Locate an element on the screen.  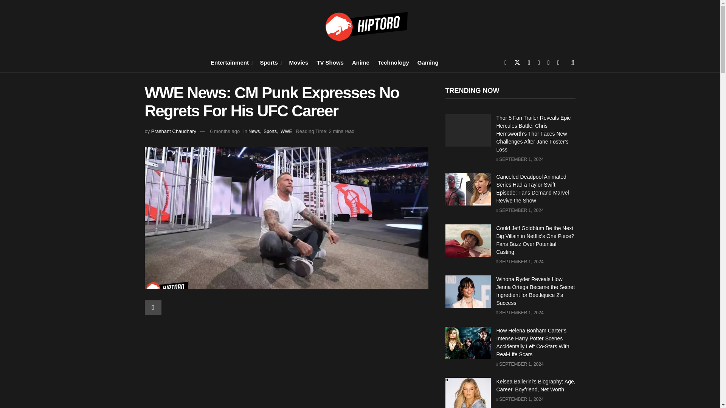
News is located at coordinates (254, 131).